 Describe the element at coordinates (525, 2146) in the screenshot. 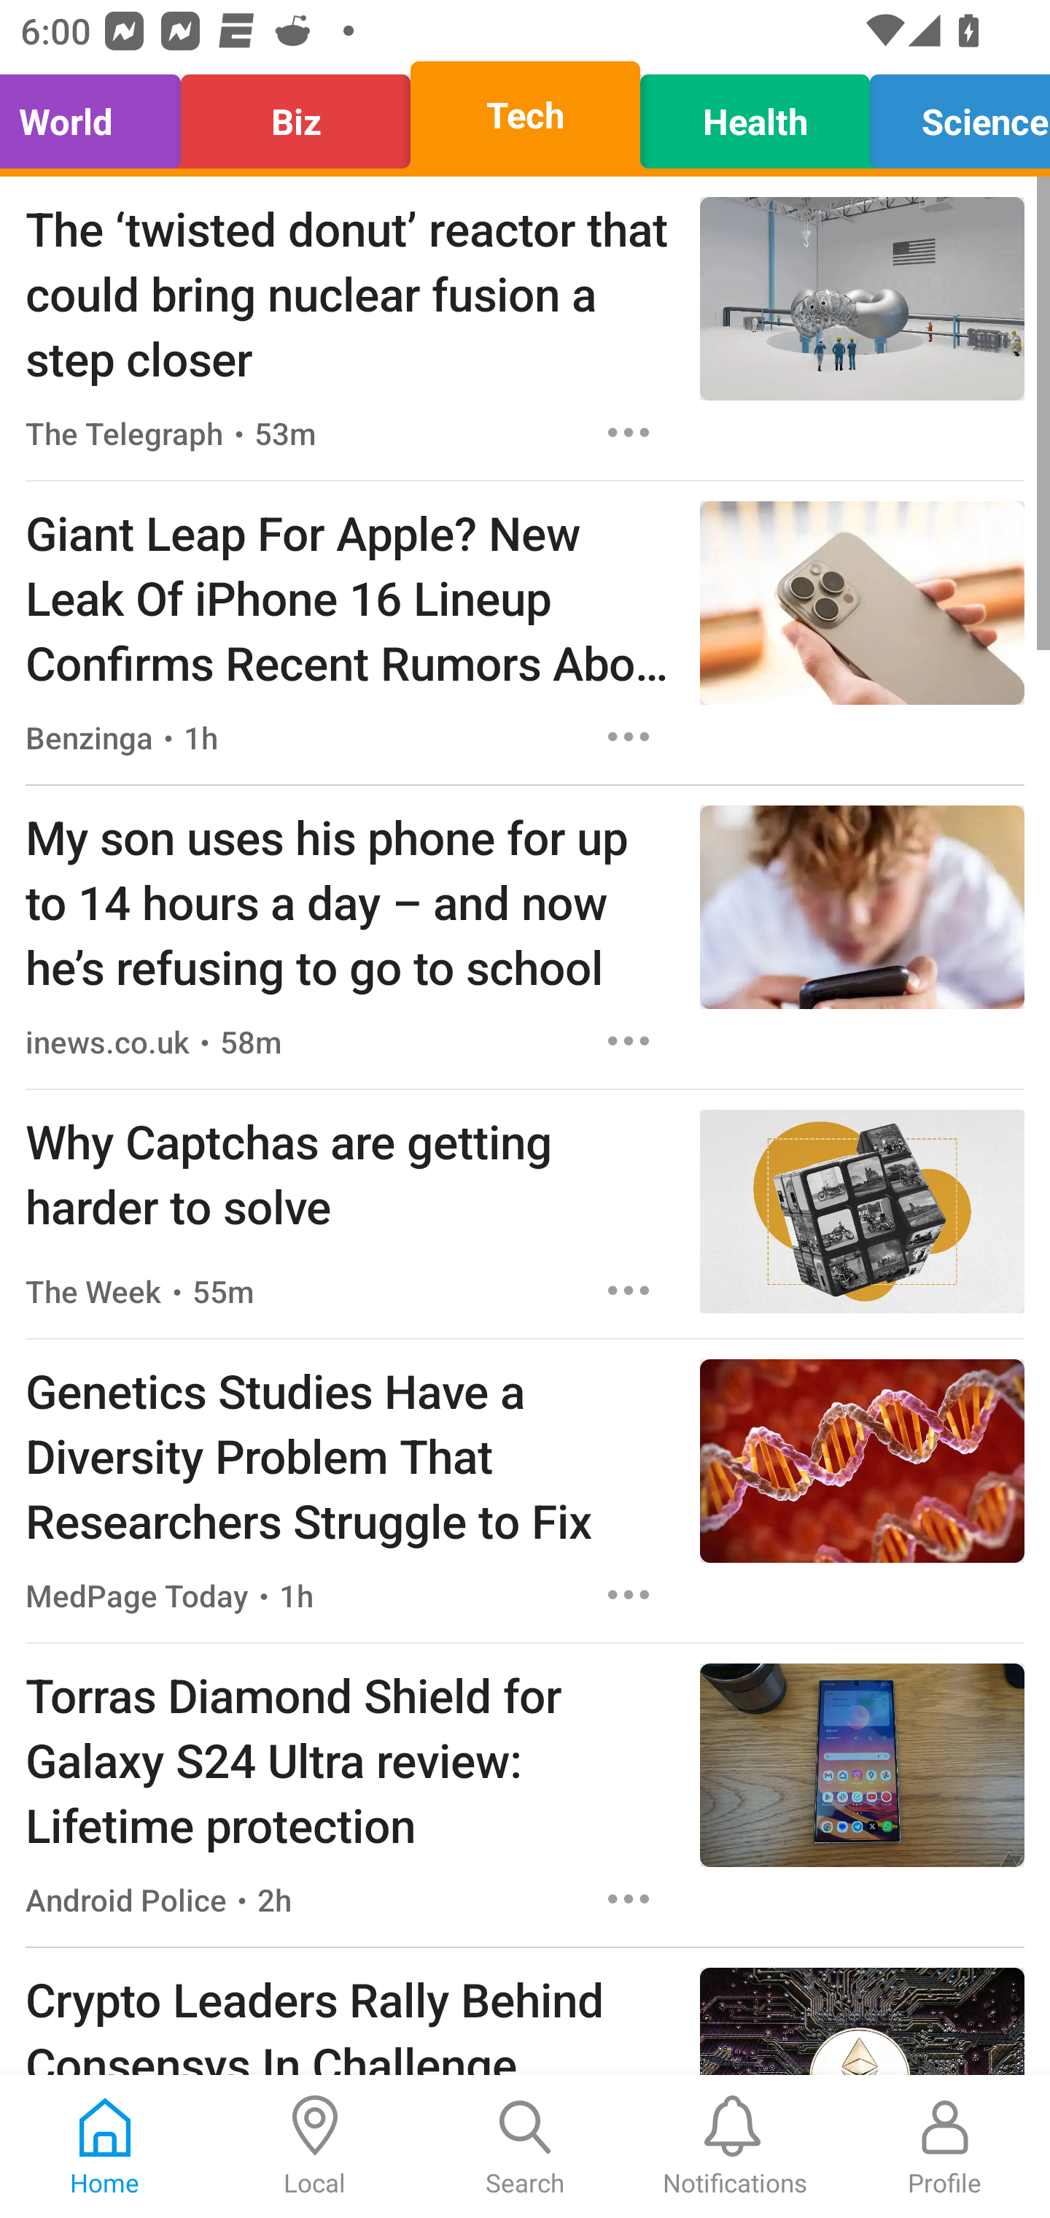

I see `Search` at that location.